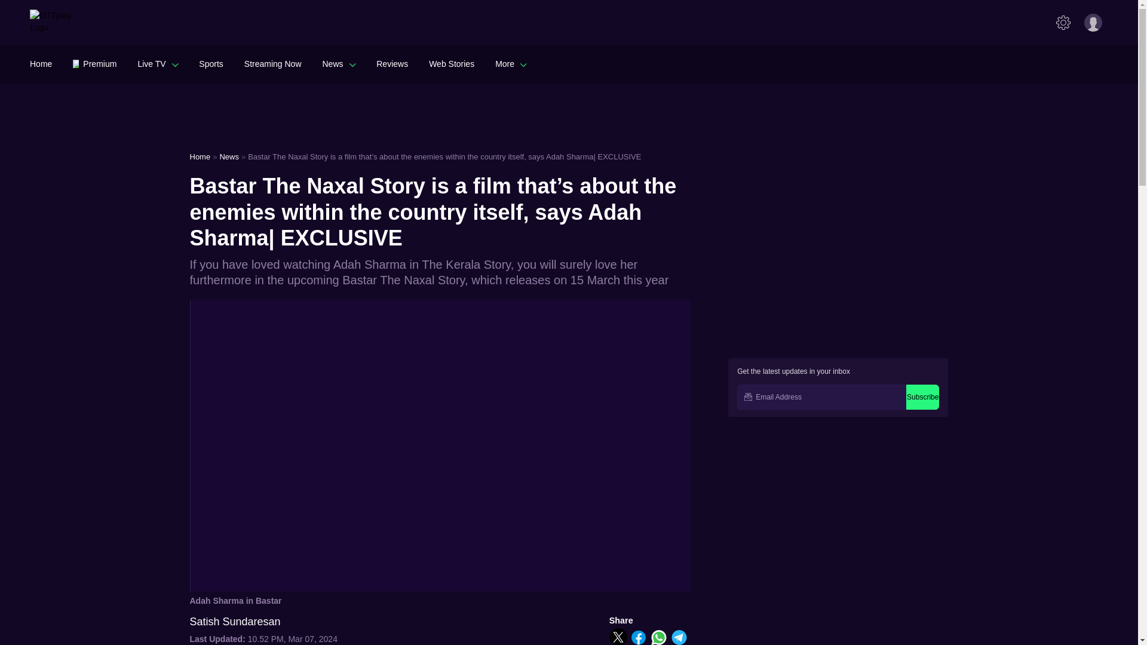 The height and width of the screenshot is (645, 1147). I want to click on Streaming Now, so click(272, 63).